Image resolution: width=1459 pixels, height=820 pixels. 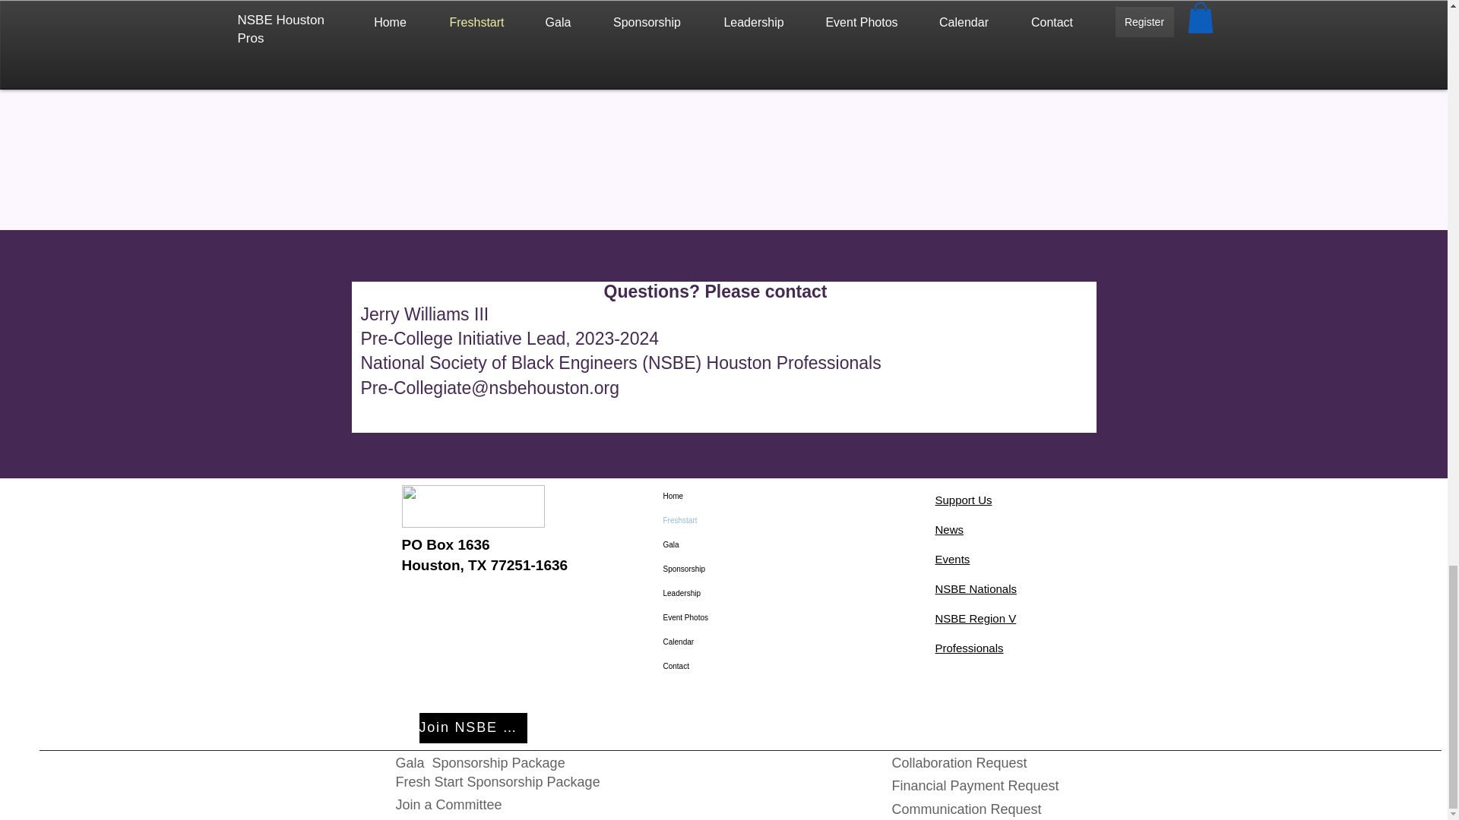 I want to click on Freshstart, so click(x=733, y=521).